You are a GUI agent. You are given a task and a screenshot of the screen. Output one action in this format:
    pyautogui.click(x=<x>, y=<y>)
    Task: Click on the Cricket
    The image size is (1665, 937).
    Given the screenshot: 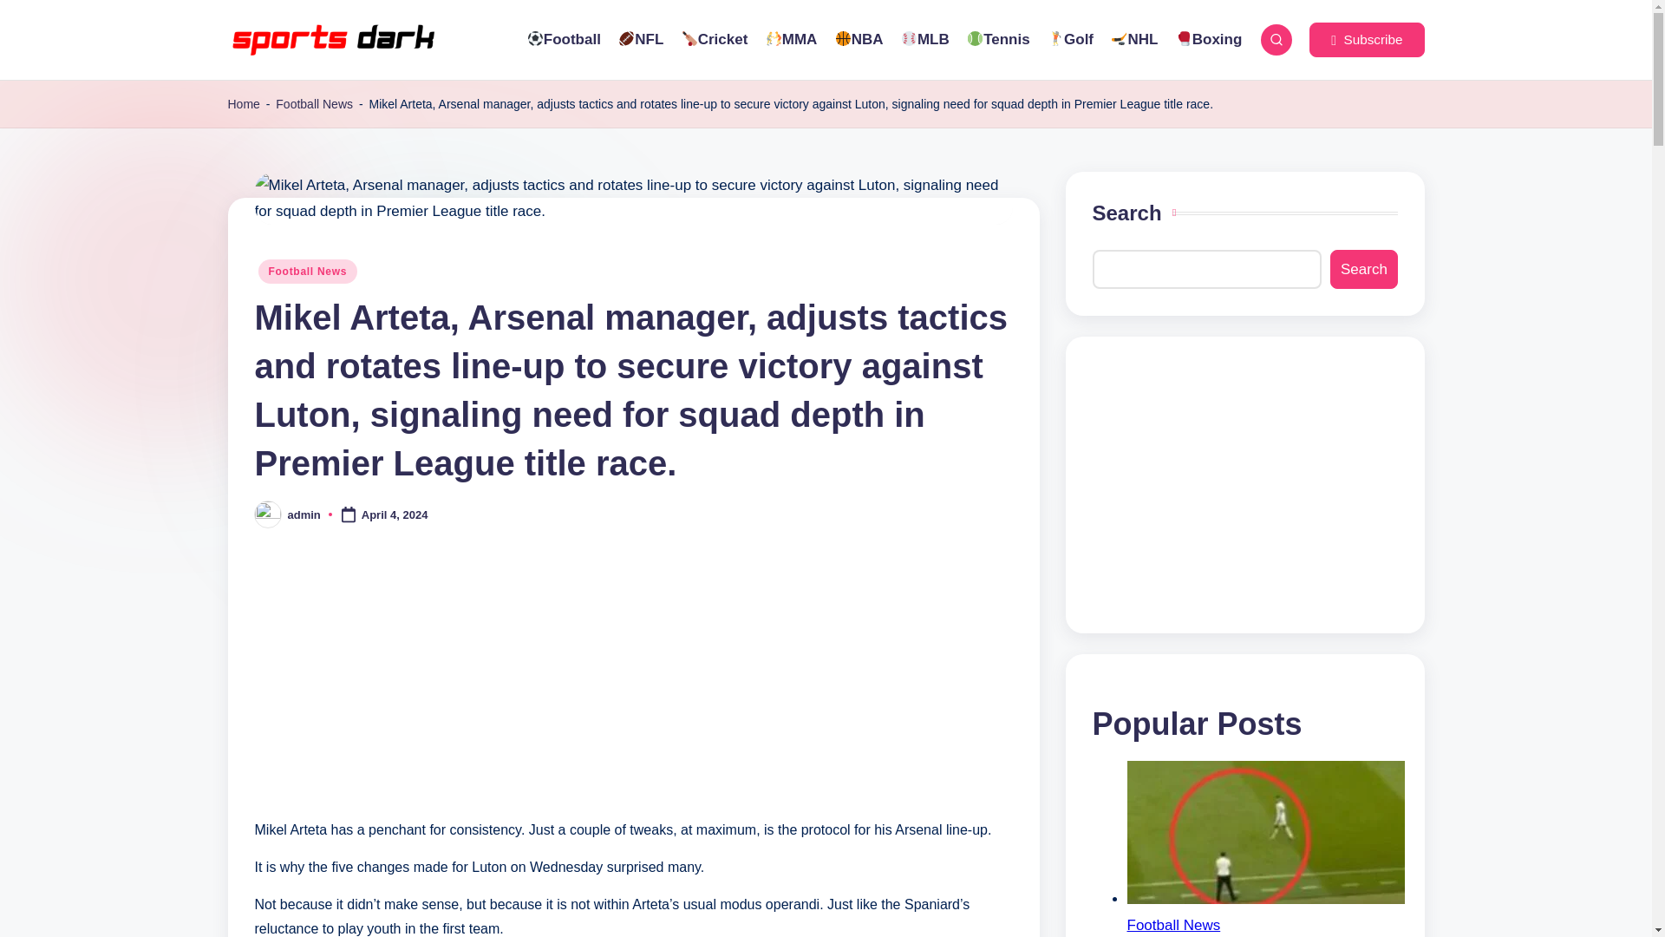 What is the action you would take?
    pyautogui.click(x=715, y=40)
    